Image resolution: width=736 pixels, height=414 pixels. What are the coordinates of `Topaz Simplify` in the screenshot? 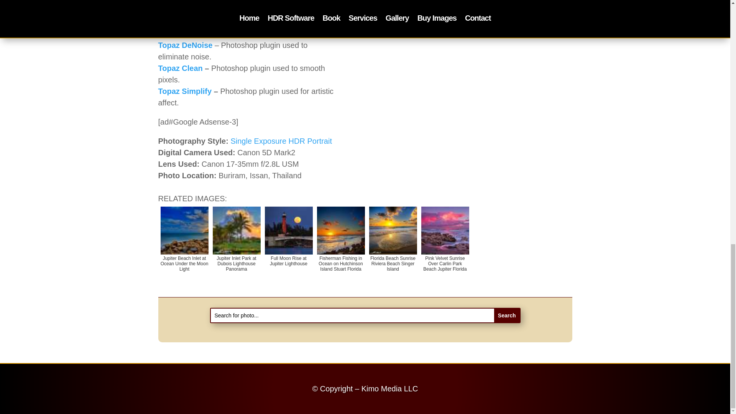 It's located at (185, 91).